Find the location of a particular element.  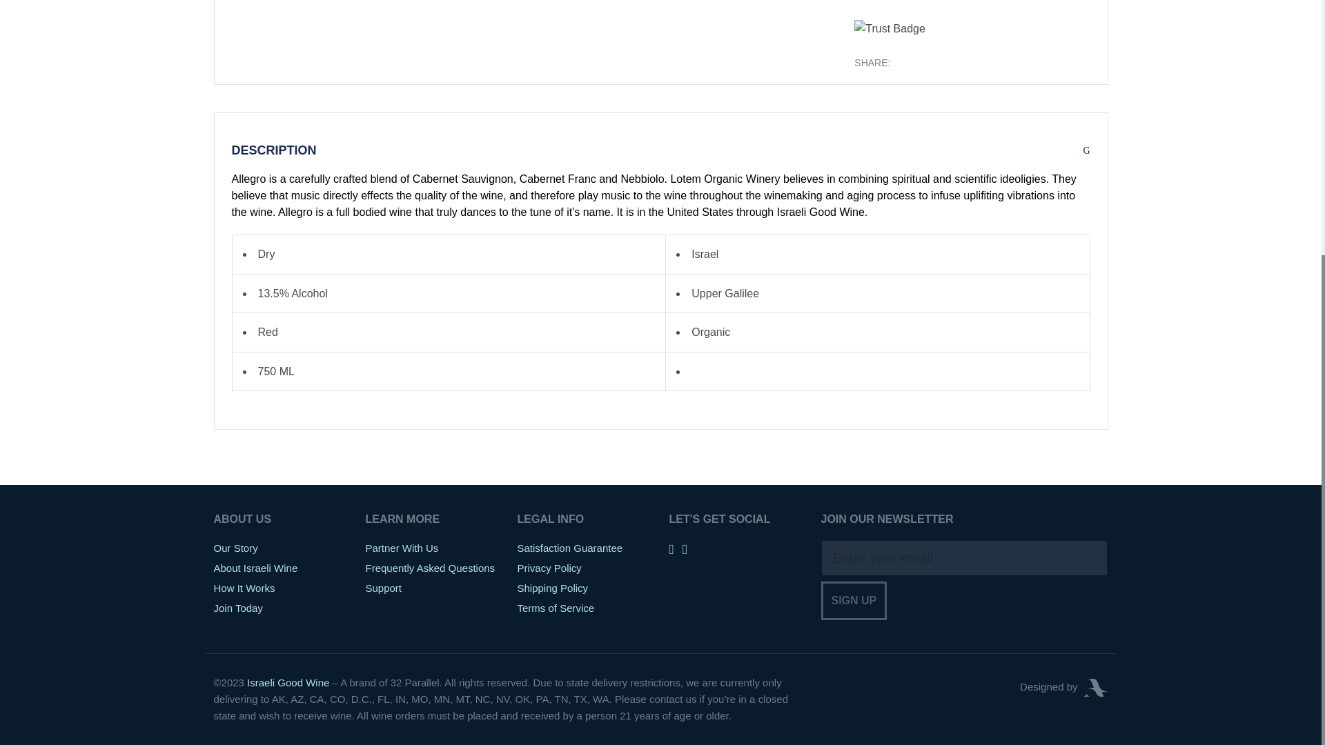

Join Today is located at coordinates (237, 607).